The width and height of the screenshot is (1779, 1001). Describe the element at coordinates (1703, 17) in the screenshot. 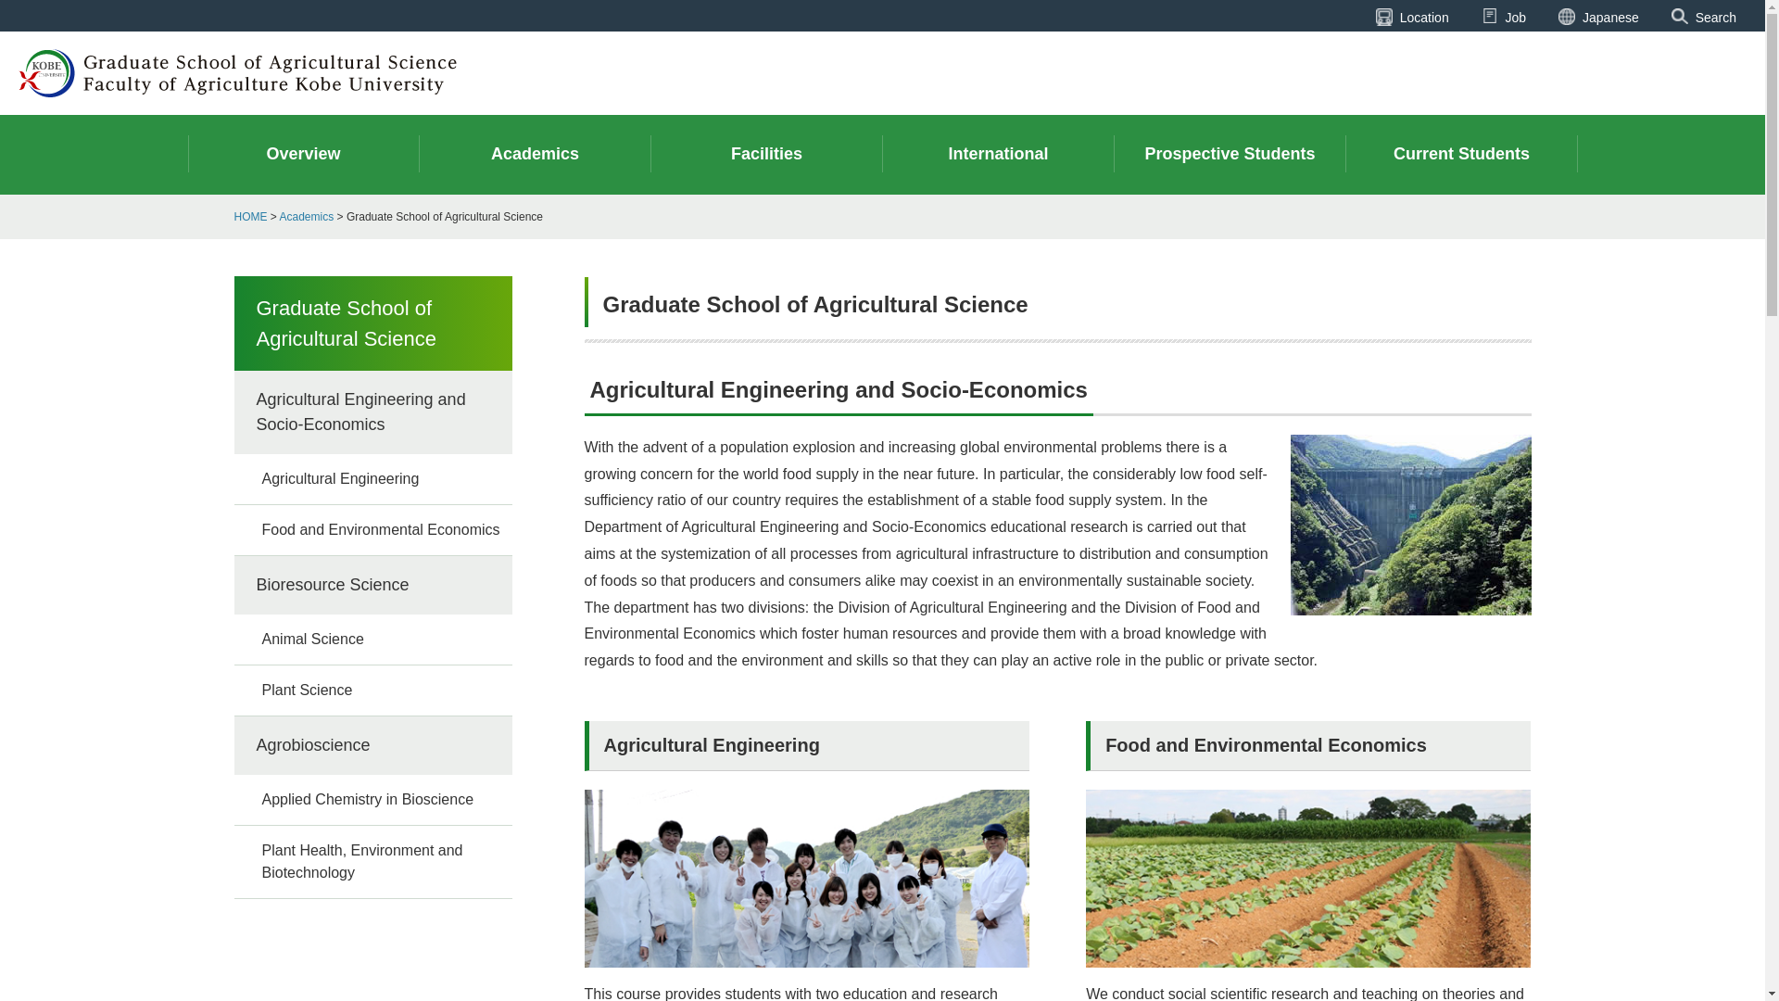

I see `Search` at that location.